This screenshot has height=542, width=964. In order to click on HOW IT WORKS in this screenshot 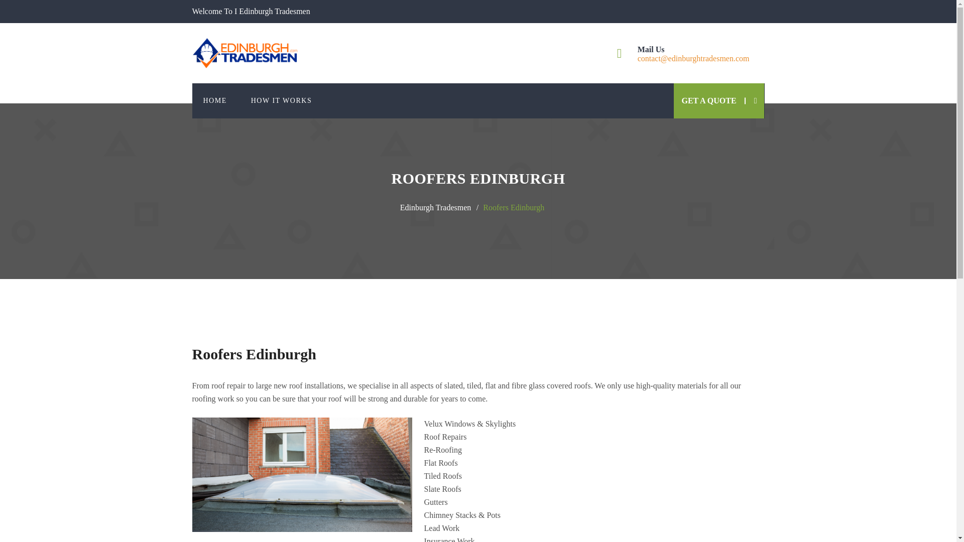, I will do `click(281, 101)`.